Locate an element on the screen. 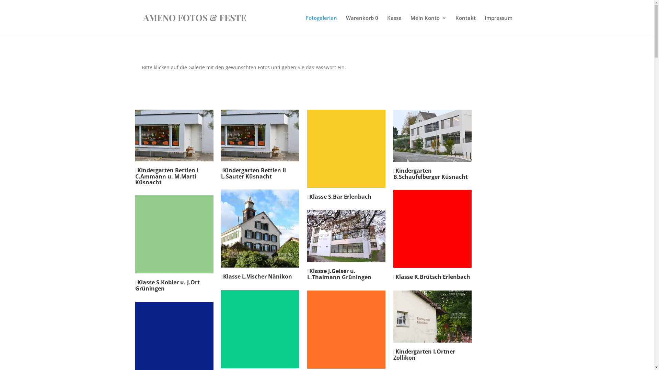 Image resolution: width=659 pixels, height=370 pixels. Warenkorb 0 is located at coordinates (362, 25).